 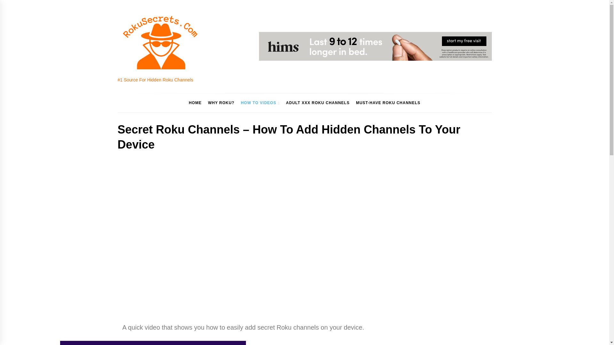 What do you see at coordinates (388, 103) in the screenshot?
I see `MUST-HAVE ROKU CHANNELS` at bounding box center [388, 103].